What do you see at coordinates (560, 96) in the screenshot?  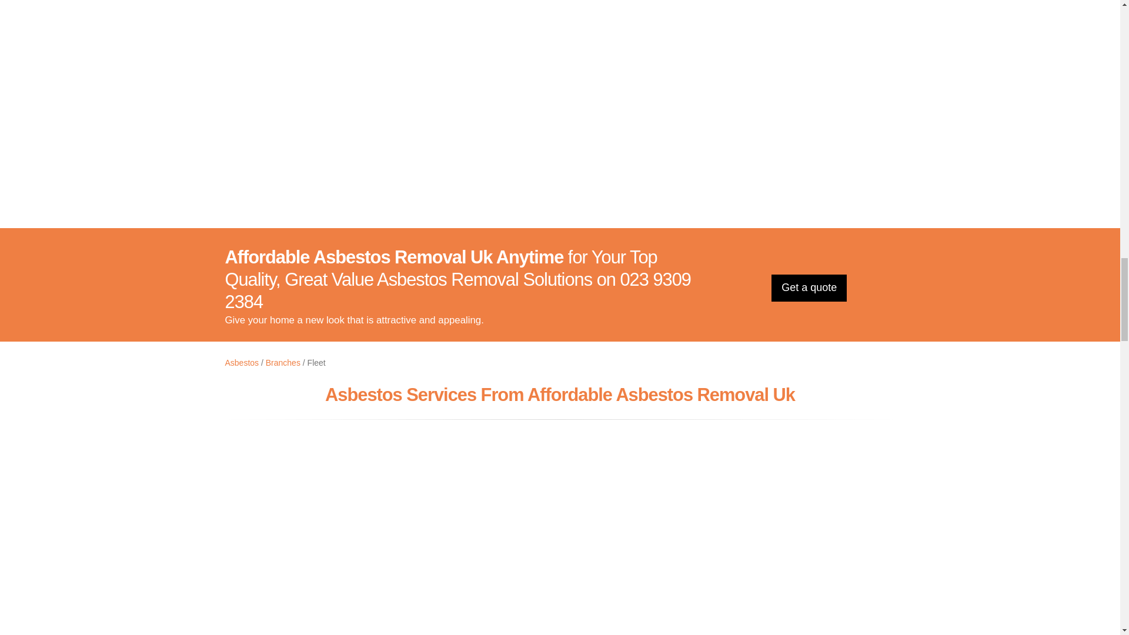 I see `Asbestos Disposal UK United Kingdom` at bounding box center [560, 96].